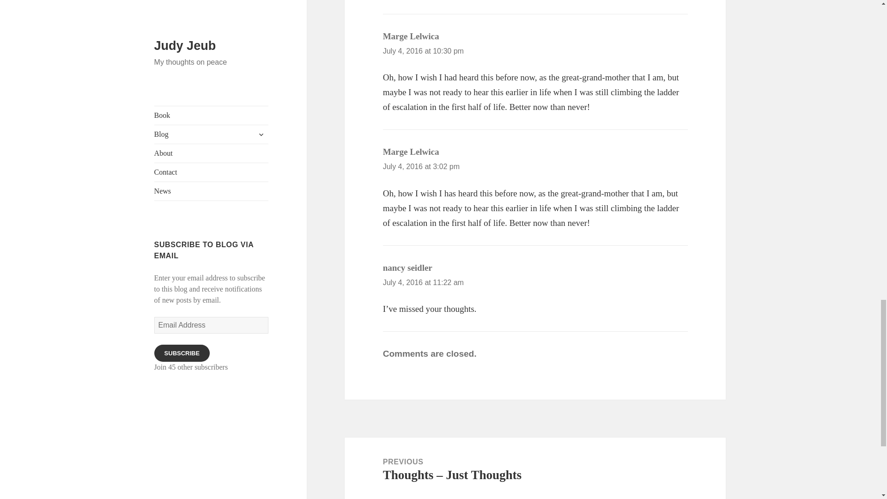 Image resolution: width=887 pixels, height=499 pixels. What do you see at coordinates (421, 166) in the screenshot?
I see `July 4, 2016 at 3:02 pm` at bounding box center [421, 166].